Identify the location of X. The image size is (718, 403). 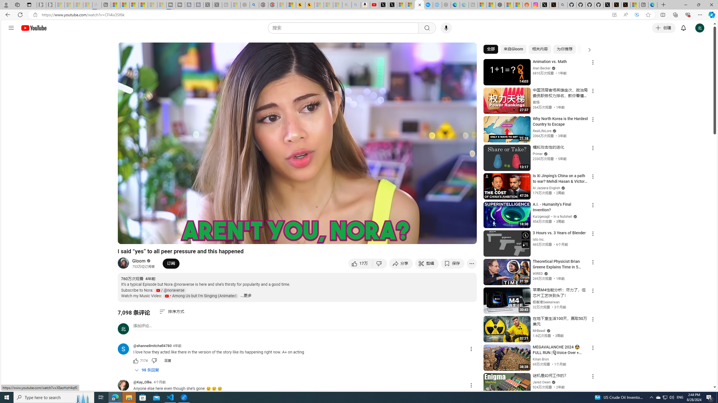
(392, 5).